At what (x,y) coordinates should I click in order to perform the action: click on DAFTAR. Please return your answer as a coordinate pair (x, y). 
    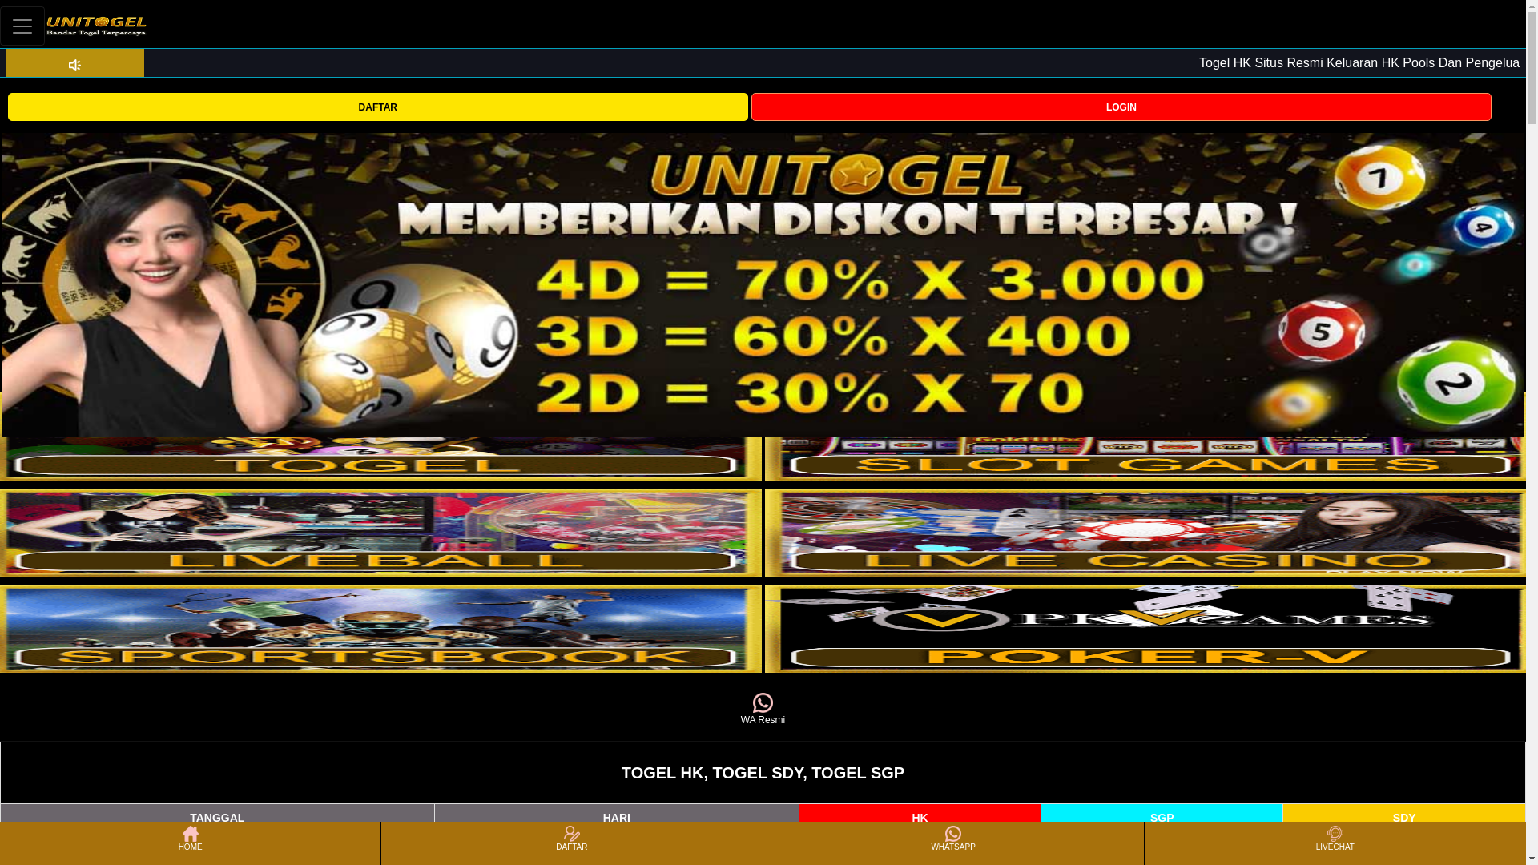
    Looking at the image, I should click on (571, 843).